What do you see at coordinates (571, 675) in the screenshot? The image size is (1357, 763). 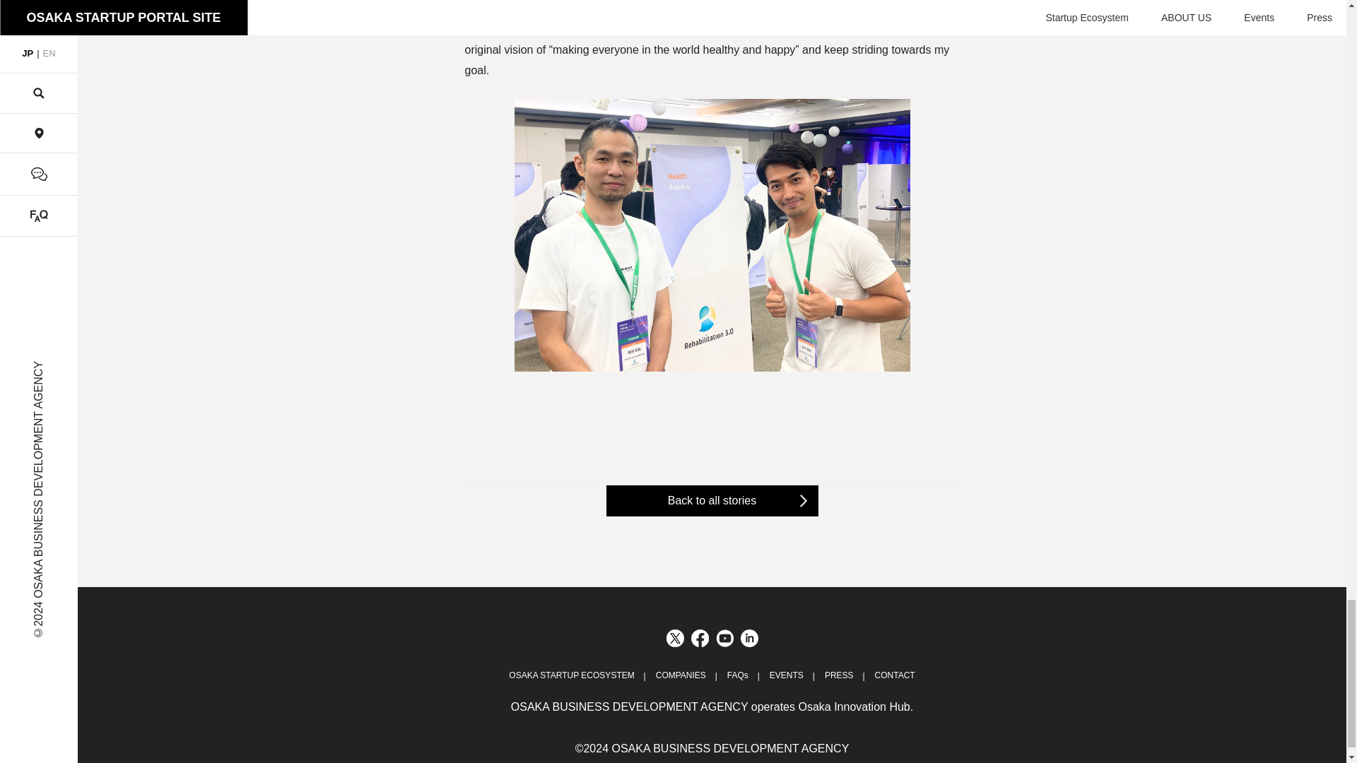 I see `OSAKA STARTUP ECOSYSTEM` at bounding box center [571, 675].